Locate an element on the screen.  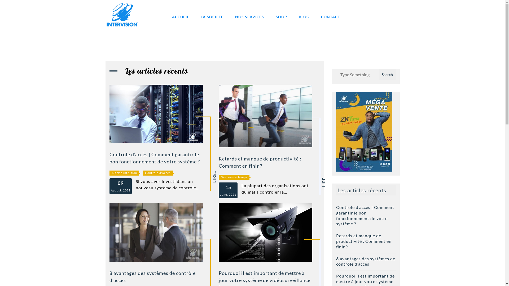
Search is located at coordinates (387, 75).